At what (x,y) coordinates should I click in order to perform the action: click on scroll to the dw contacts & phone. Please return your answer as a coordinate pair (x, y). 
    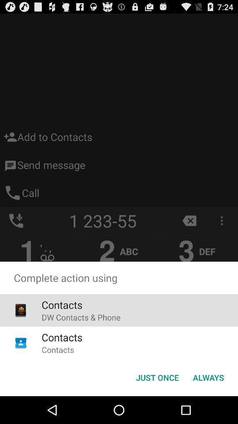
    Looking at the image, I should click on (81, 317).